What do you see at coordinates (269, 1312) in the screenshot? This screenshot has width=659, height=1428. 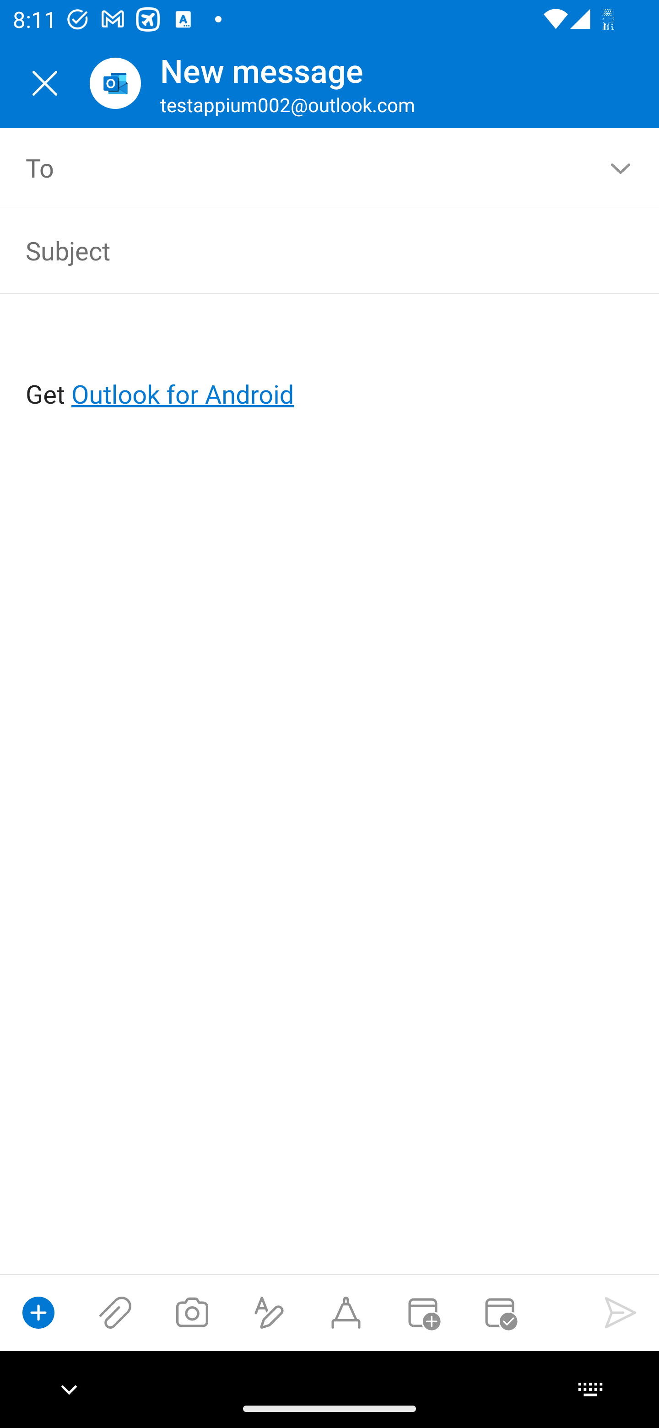 I see `Show formatting options` at bounding box center [269, 1312].